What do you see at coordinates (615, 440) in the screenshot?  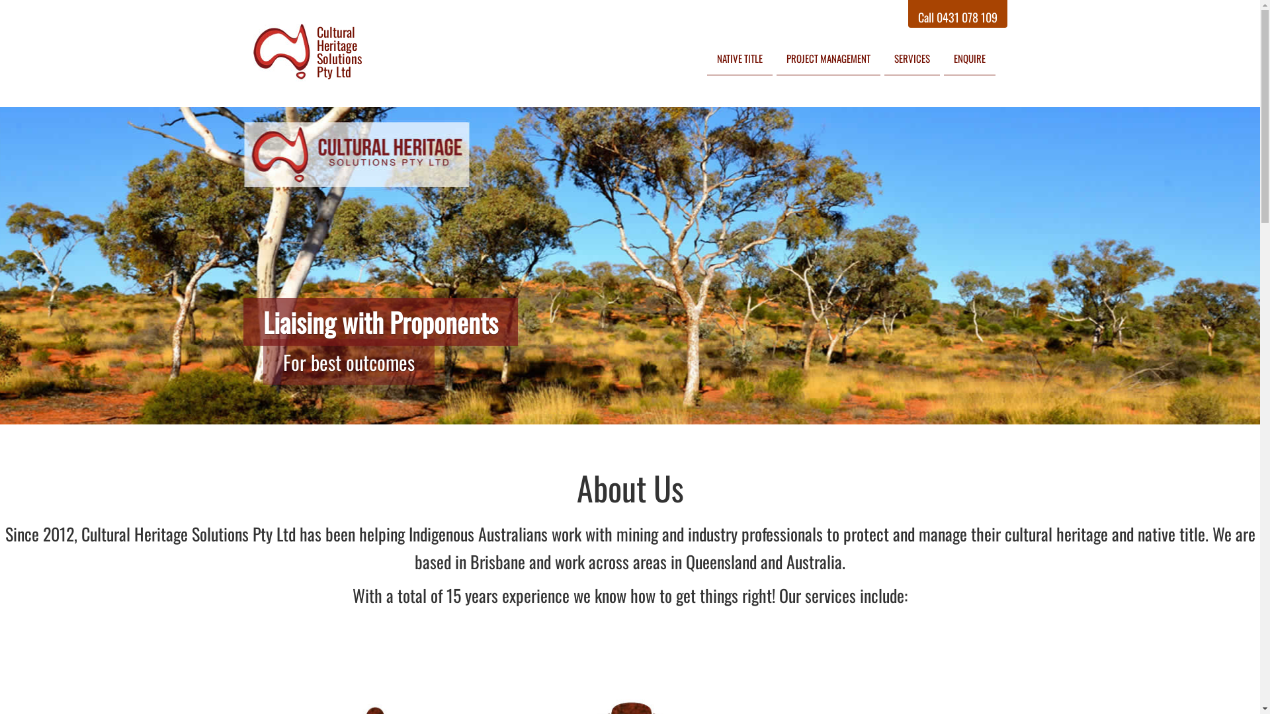 I see `1` at bounding box center [615, 440].